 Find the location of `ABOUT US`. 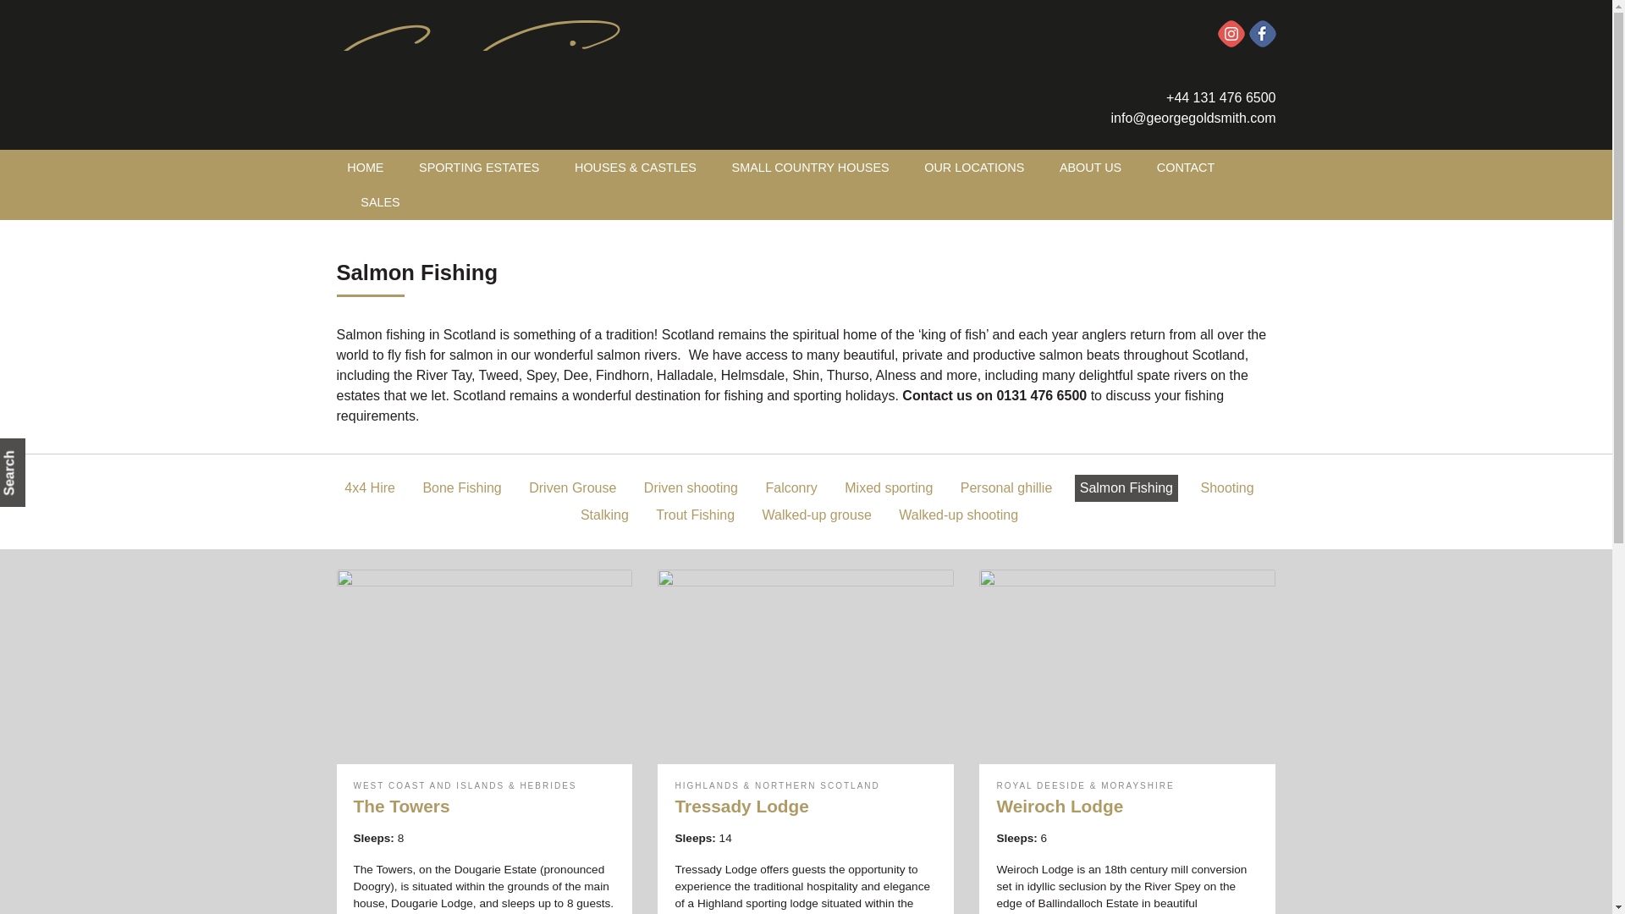

ABOUT US is located at coordinates (1090, 168).